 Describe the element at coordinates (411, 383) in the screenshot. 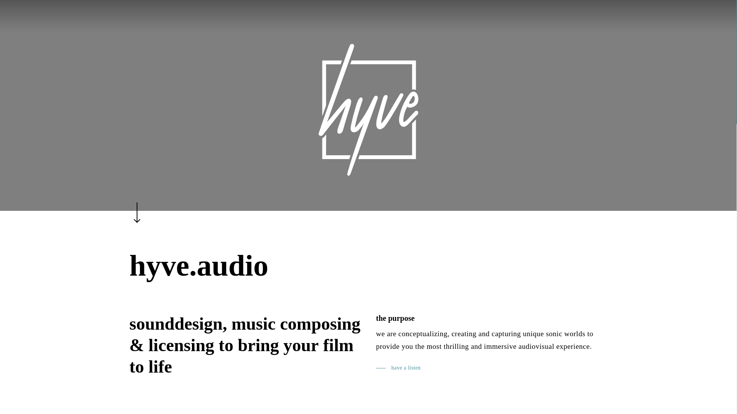

I see `Privacy` at that location.